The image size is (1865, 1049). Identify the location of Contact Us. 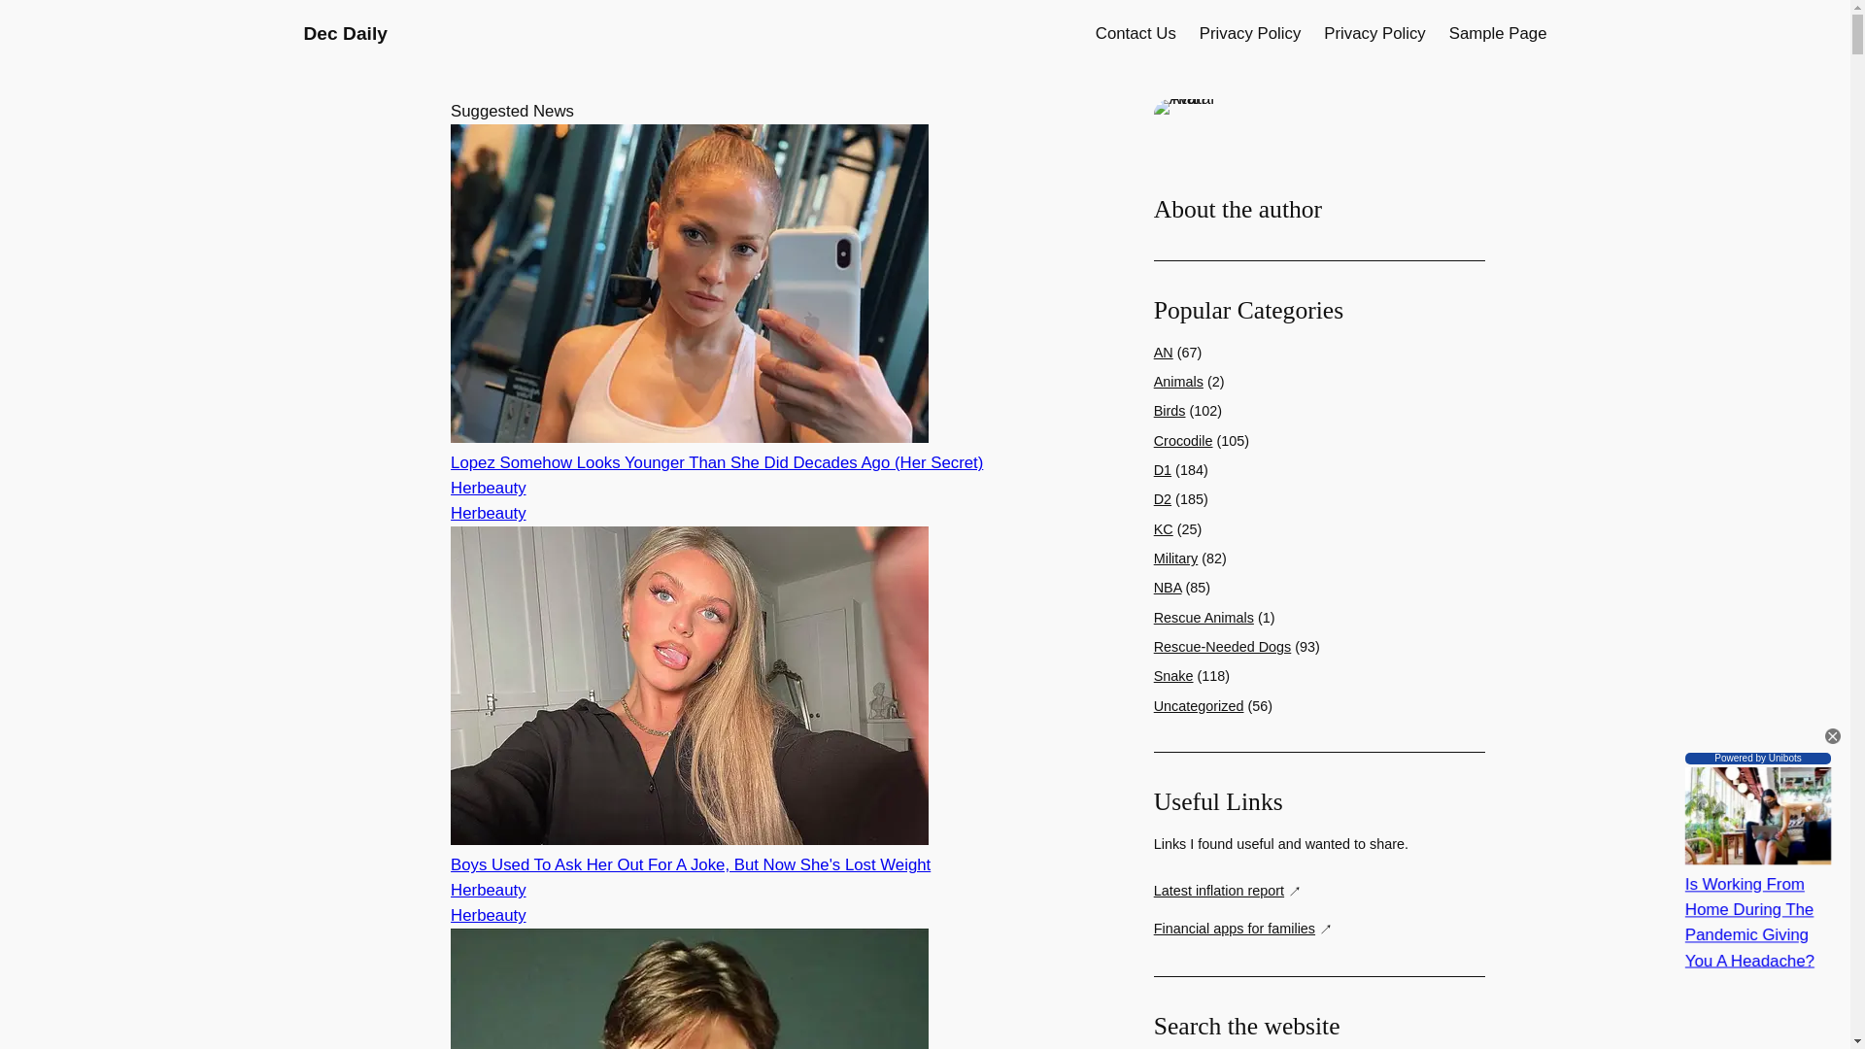
(1136, 33).